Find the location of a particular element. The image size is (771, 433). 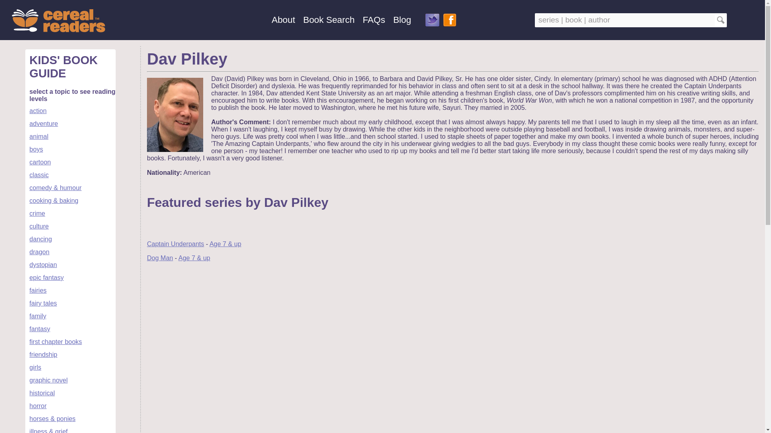

boys is located at coordinates (36, 149).